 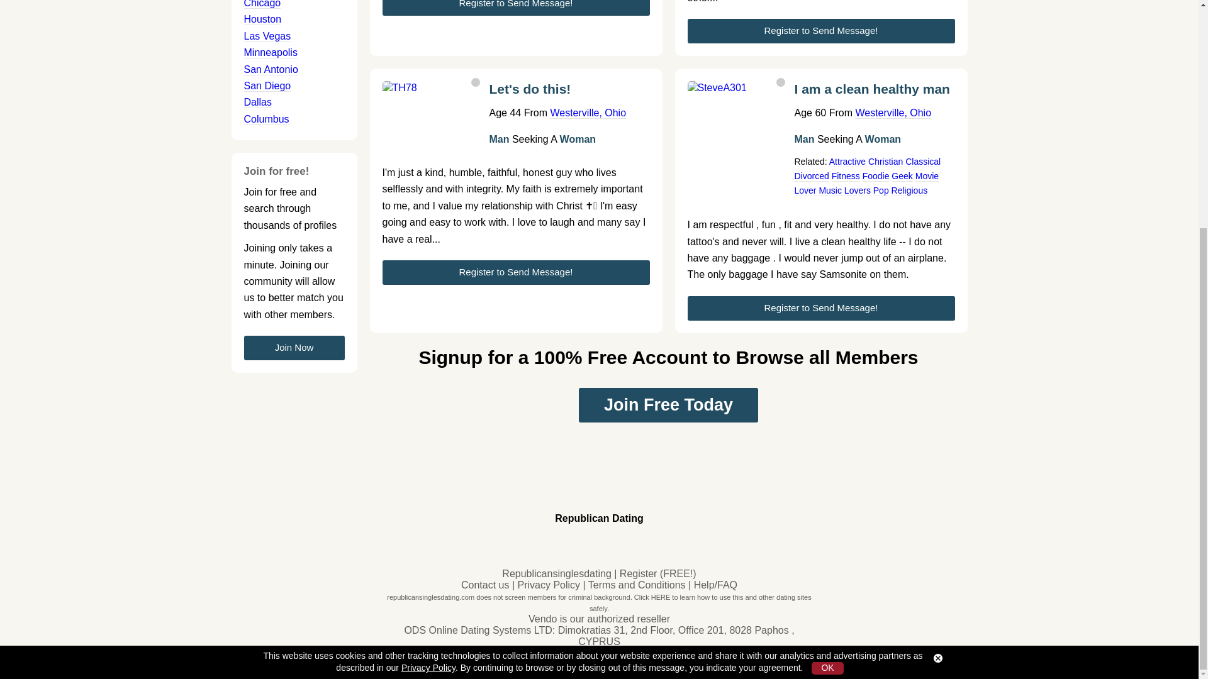 What do you see at coordinates (262, 4) in the screenshot?
I see `Chicago` at bounding box center [262, 4].